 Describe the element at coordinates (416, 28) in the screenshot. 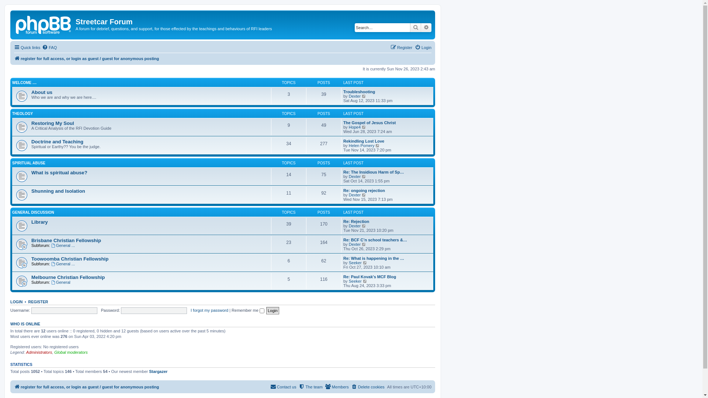

I see `Search` at that location.